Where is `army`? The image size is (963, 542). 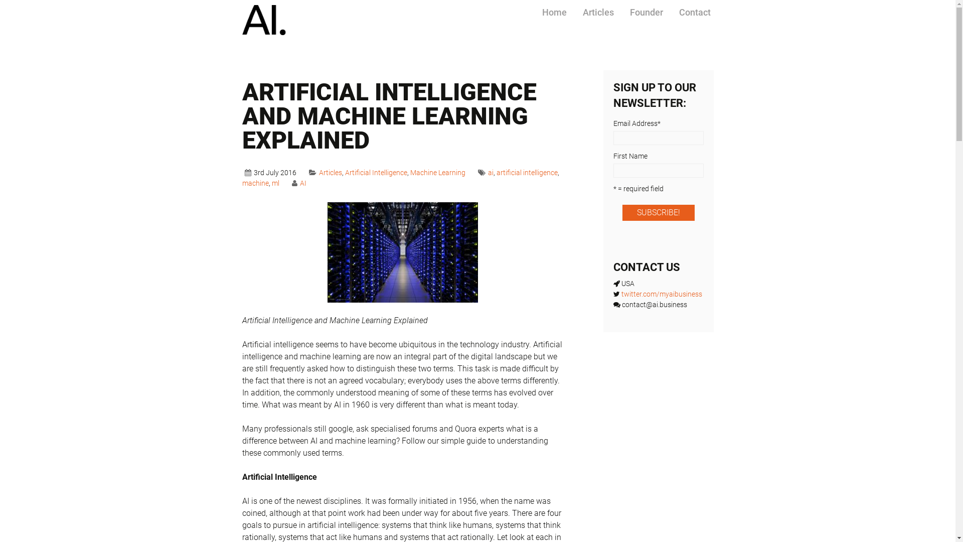
army is located at coordinates (537, 346).